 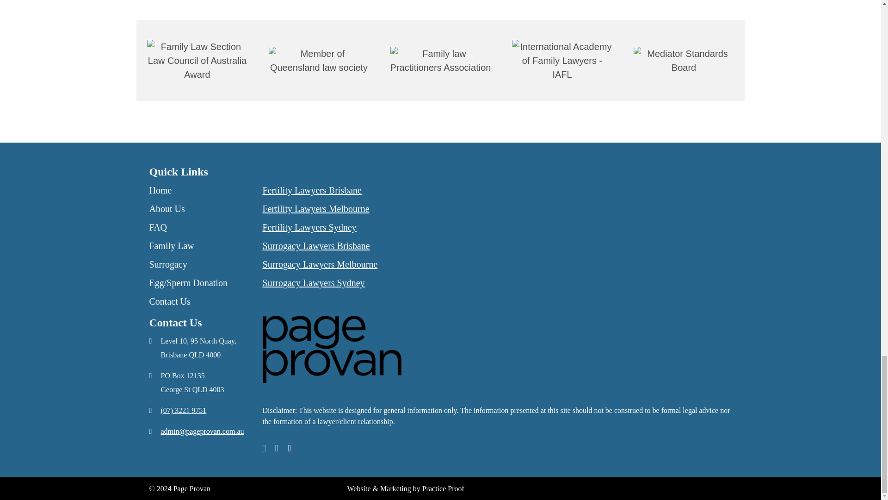 I want to click on family-law-practitioners-association, so click(x=440, y=60).